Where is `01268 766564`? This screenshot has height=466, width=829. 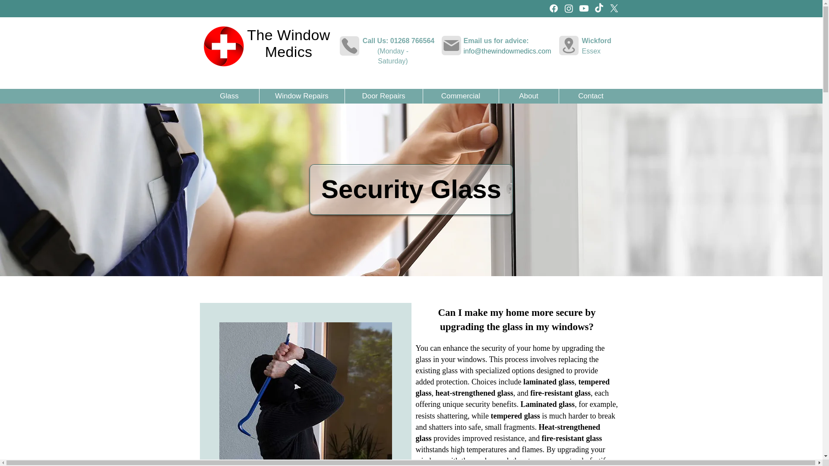
01268 766564 is located at coordinates (412, 41).